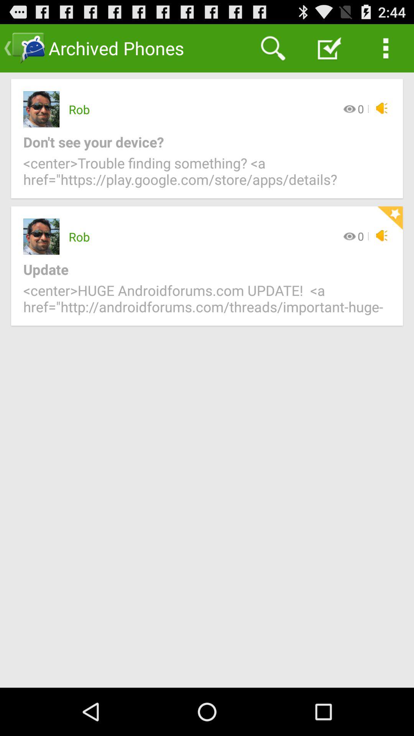  Describe the element at coordinates (207, 303) in the screenshot. I see `click item below update item` at that location.